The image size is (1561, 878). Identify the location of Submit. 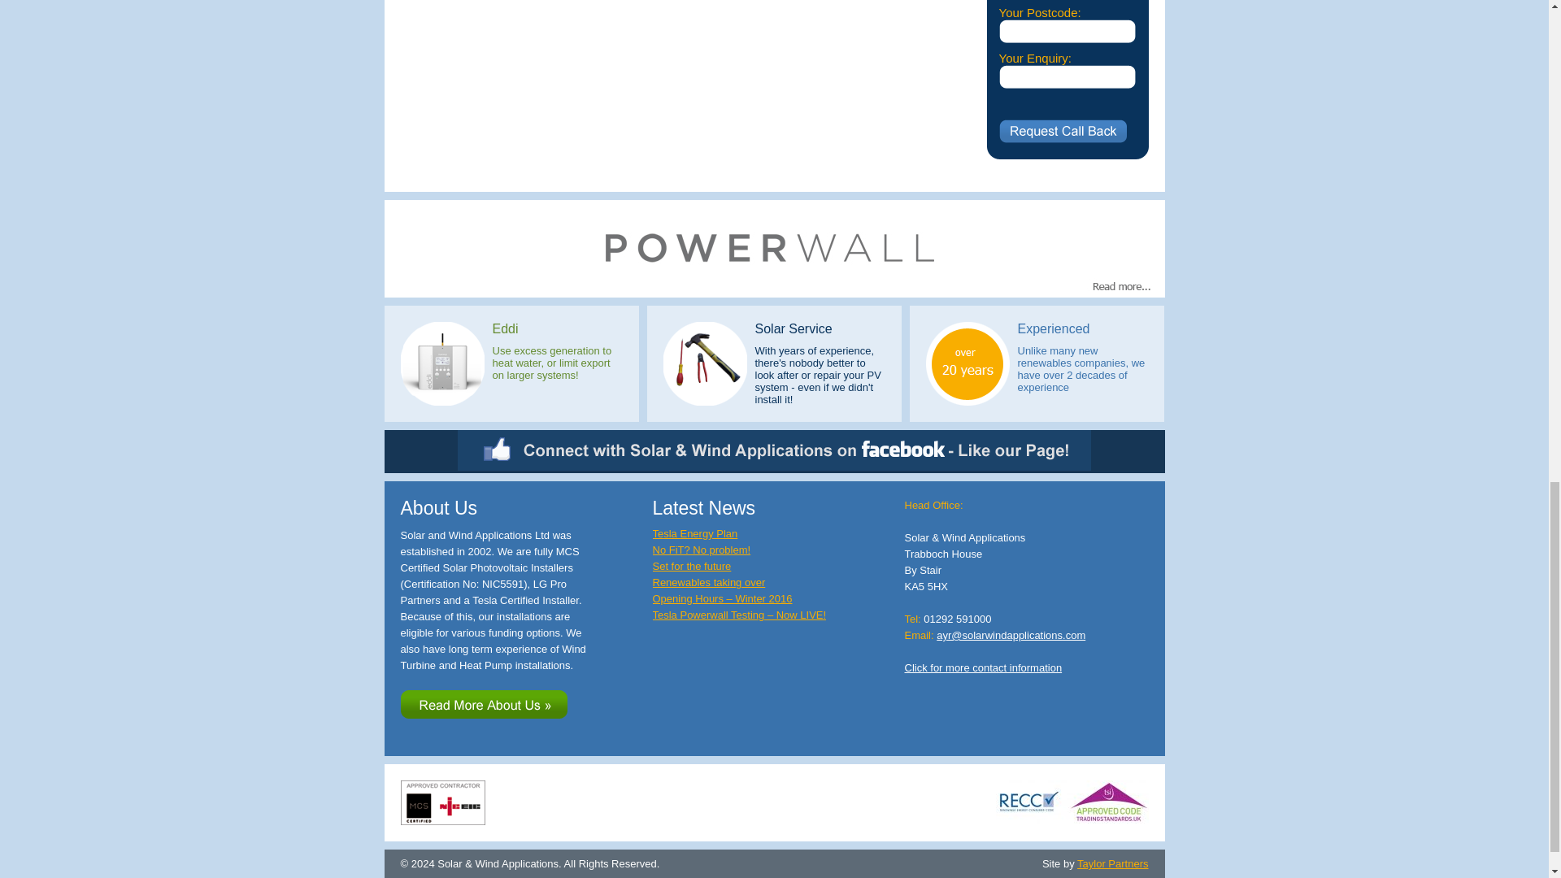
(1062, 131).